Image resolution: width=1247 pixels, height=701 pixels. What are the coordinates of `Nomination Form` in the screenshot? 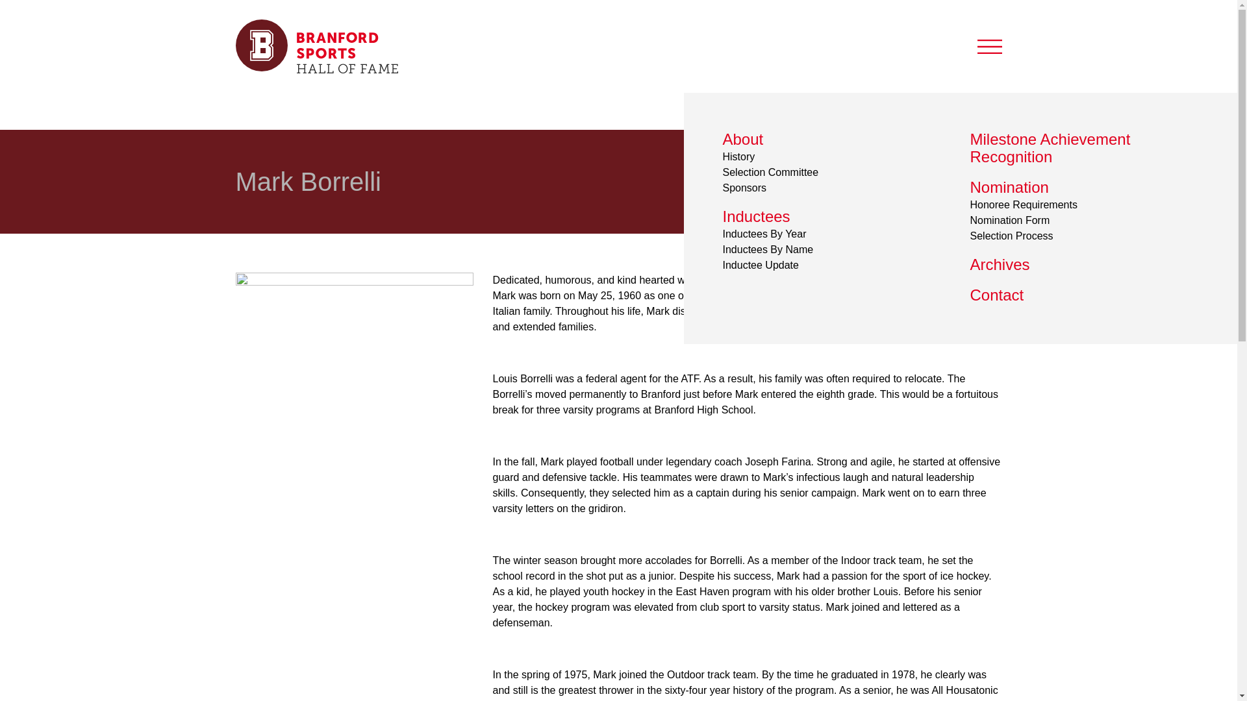 It's located at (1009, 219).